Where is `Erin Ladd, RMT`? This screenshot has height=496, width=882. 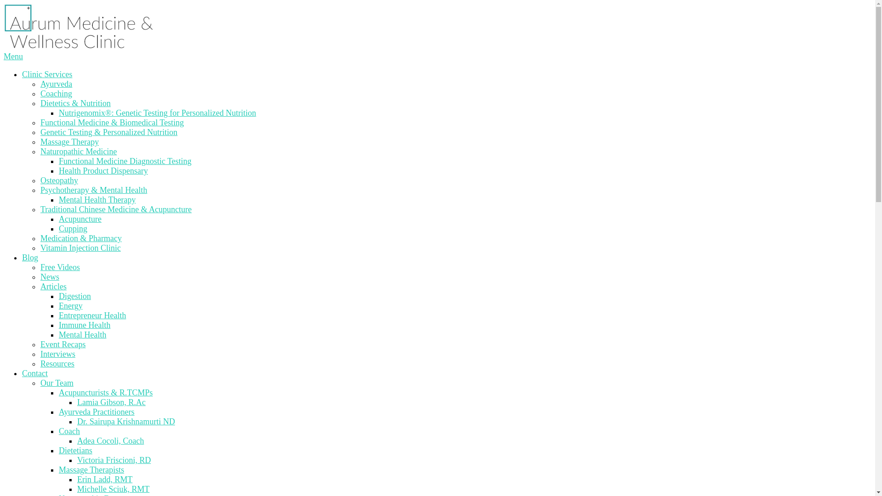
Erin Ladd, RMT is located at coordinates (105, 479).